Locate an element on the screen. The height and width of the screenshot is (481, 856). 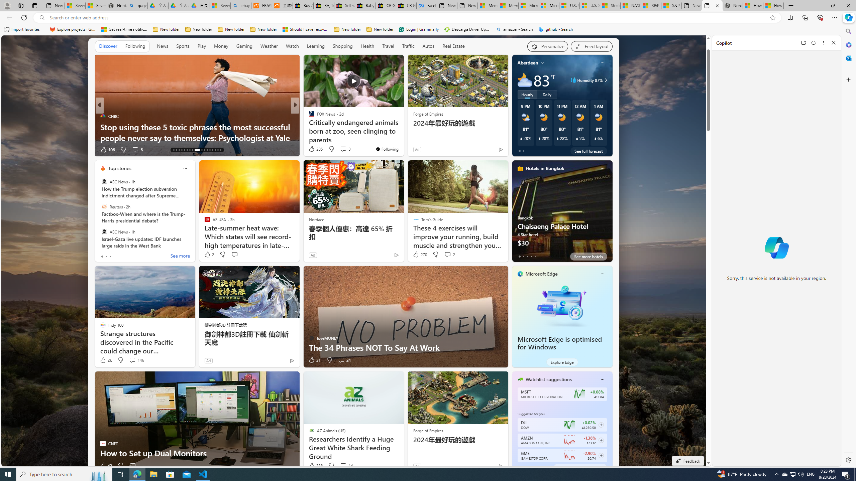
View comments 167 Comment is located at coordinates (343, 150).